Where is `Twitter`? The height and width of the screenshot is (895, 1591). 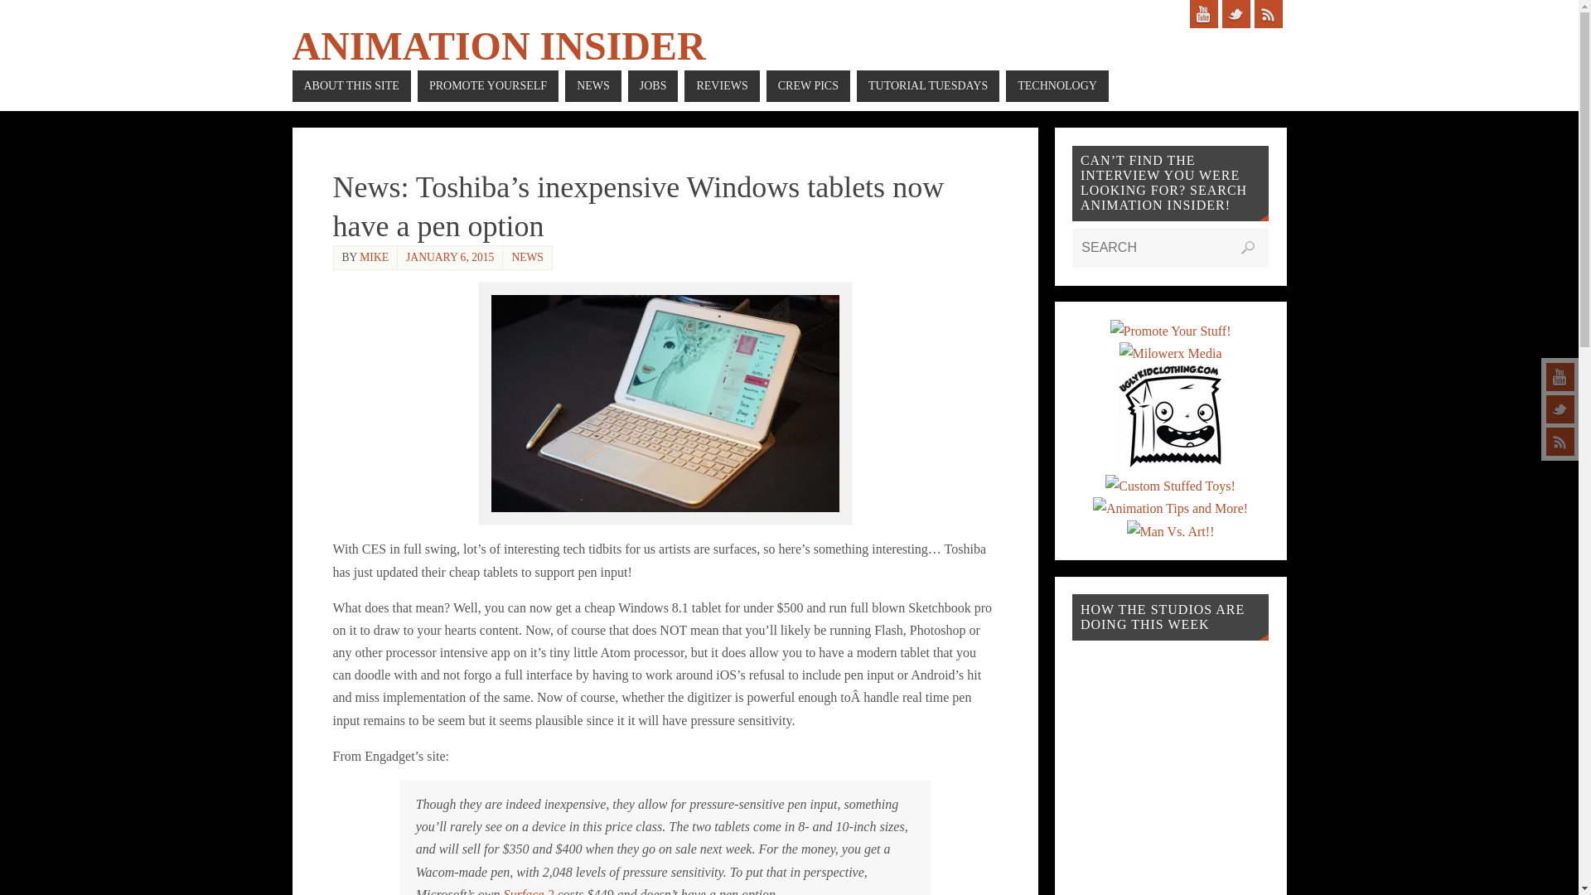
Twitter is located at coordinates (1235, 13).